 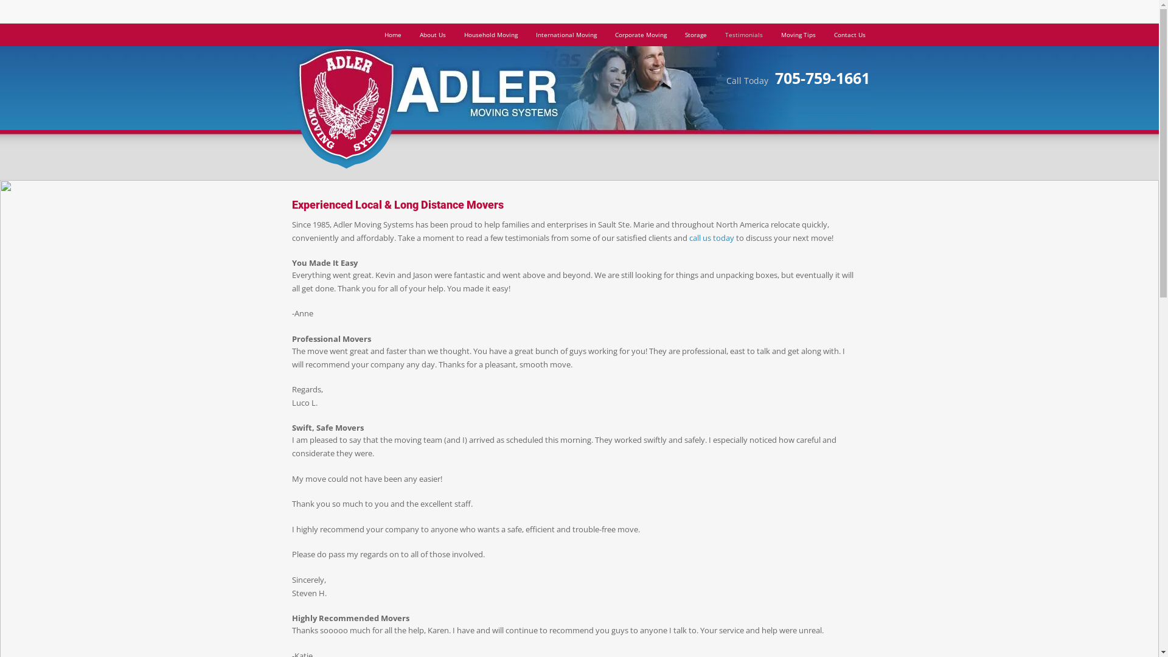 What do you see at coordinates (491, 35) in the screenshot?
I see `Household Moving` at bounding box center [491, 35].